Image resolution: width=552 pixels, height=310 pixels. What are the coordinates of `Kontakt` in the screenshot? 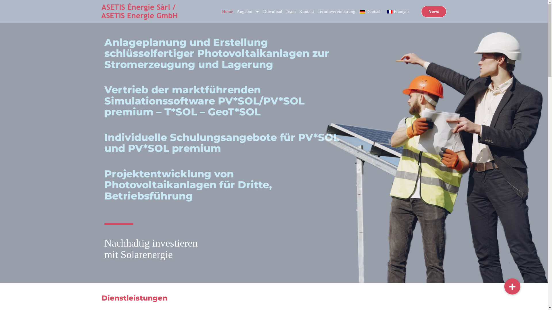 It's located at (307, 11).